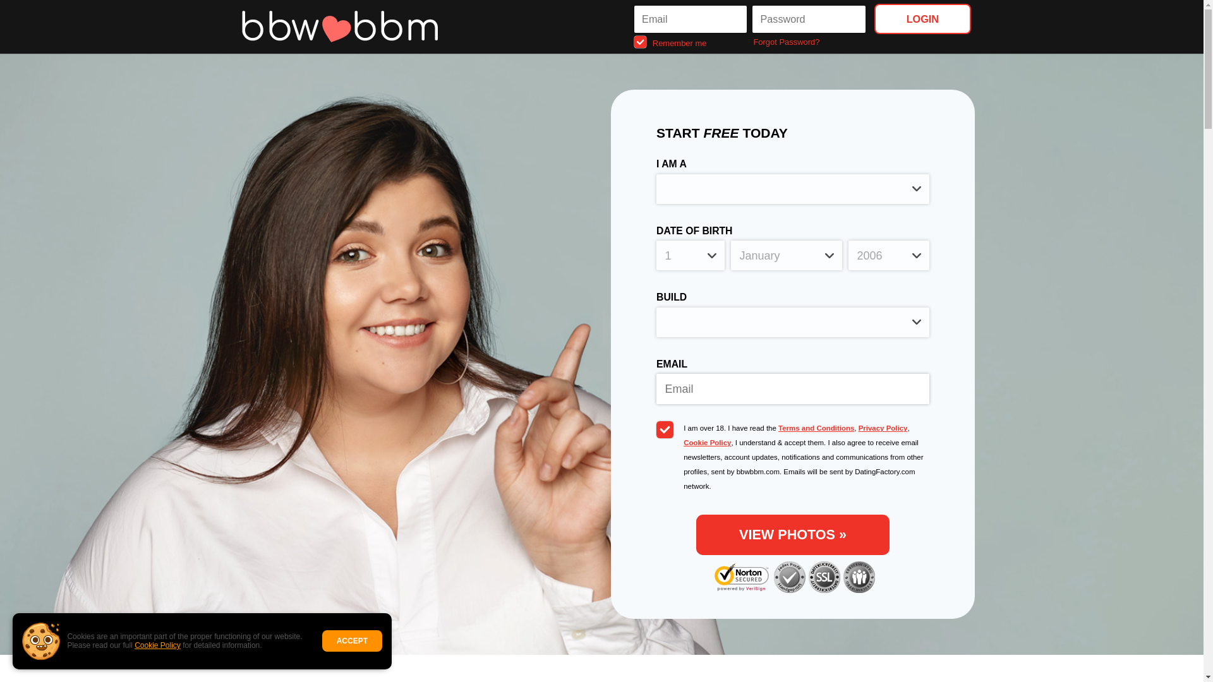 This screenshot has width=1213, height=682. Describe the element at coordinates (158, 645) in the screenshot. I see `Cookie Policy` at that location.